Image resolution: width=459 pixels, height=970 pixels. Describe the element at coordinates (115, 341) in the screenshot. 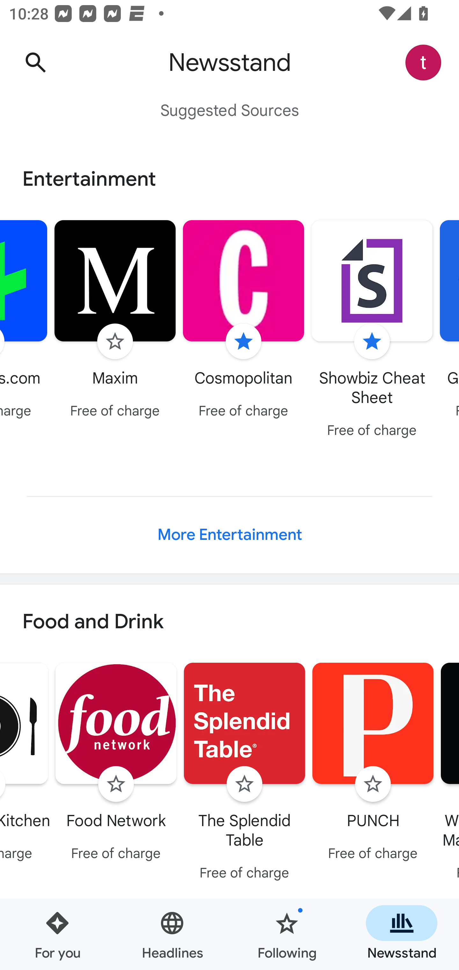

I see `Follow` at that location.